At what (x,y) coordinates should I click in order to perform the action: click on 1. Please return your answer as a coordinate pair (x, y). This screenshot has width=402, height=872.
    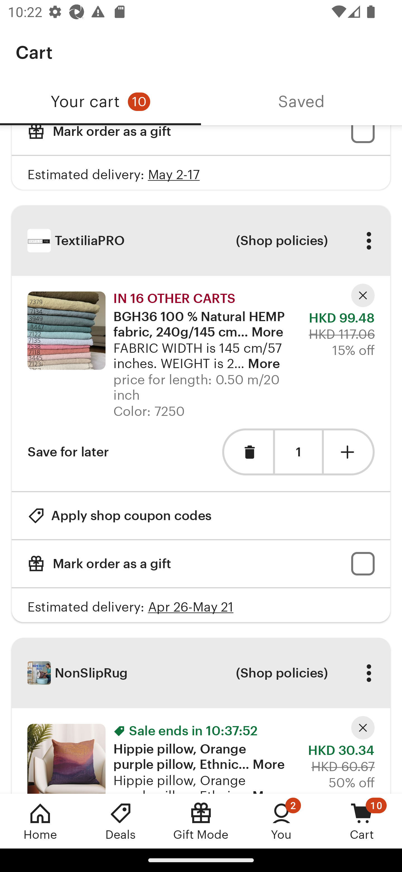
    Looking at the image, I should click on (298, 452).